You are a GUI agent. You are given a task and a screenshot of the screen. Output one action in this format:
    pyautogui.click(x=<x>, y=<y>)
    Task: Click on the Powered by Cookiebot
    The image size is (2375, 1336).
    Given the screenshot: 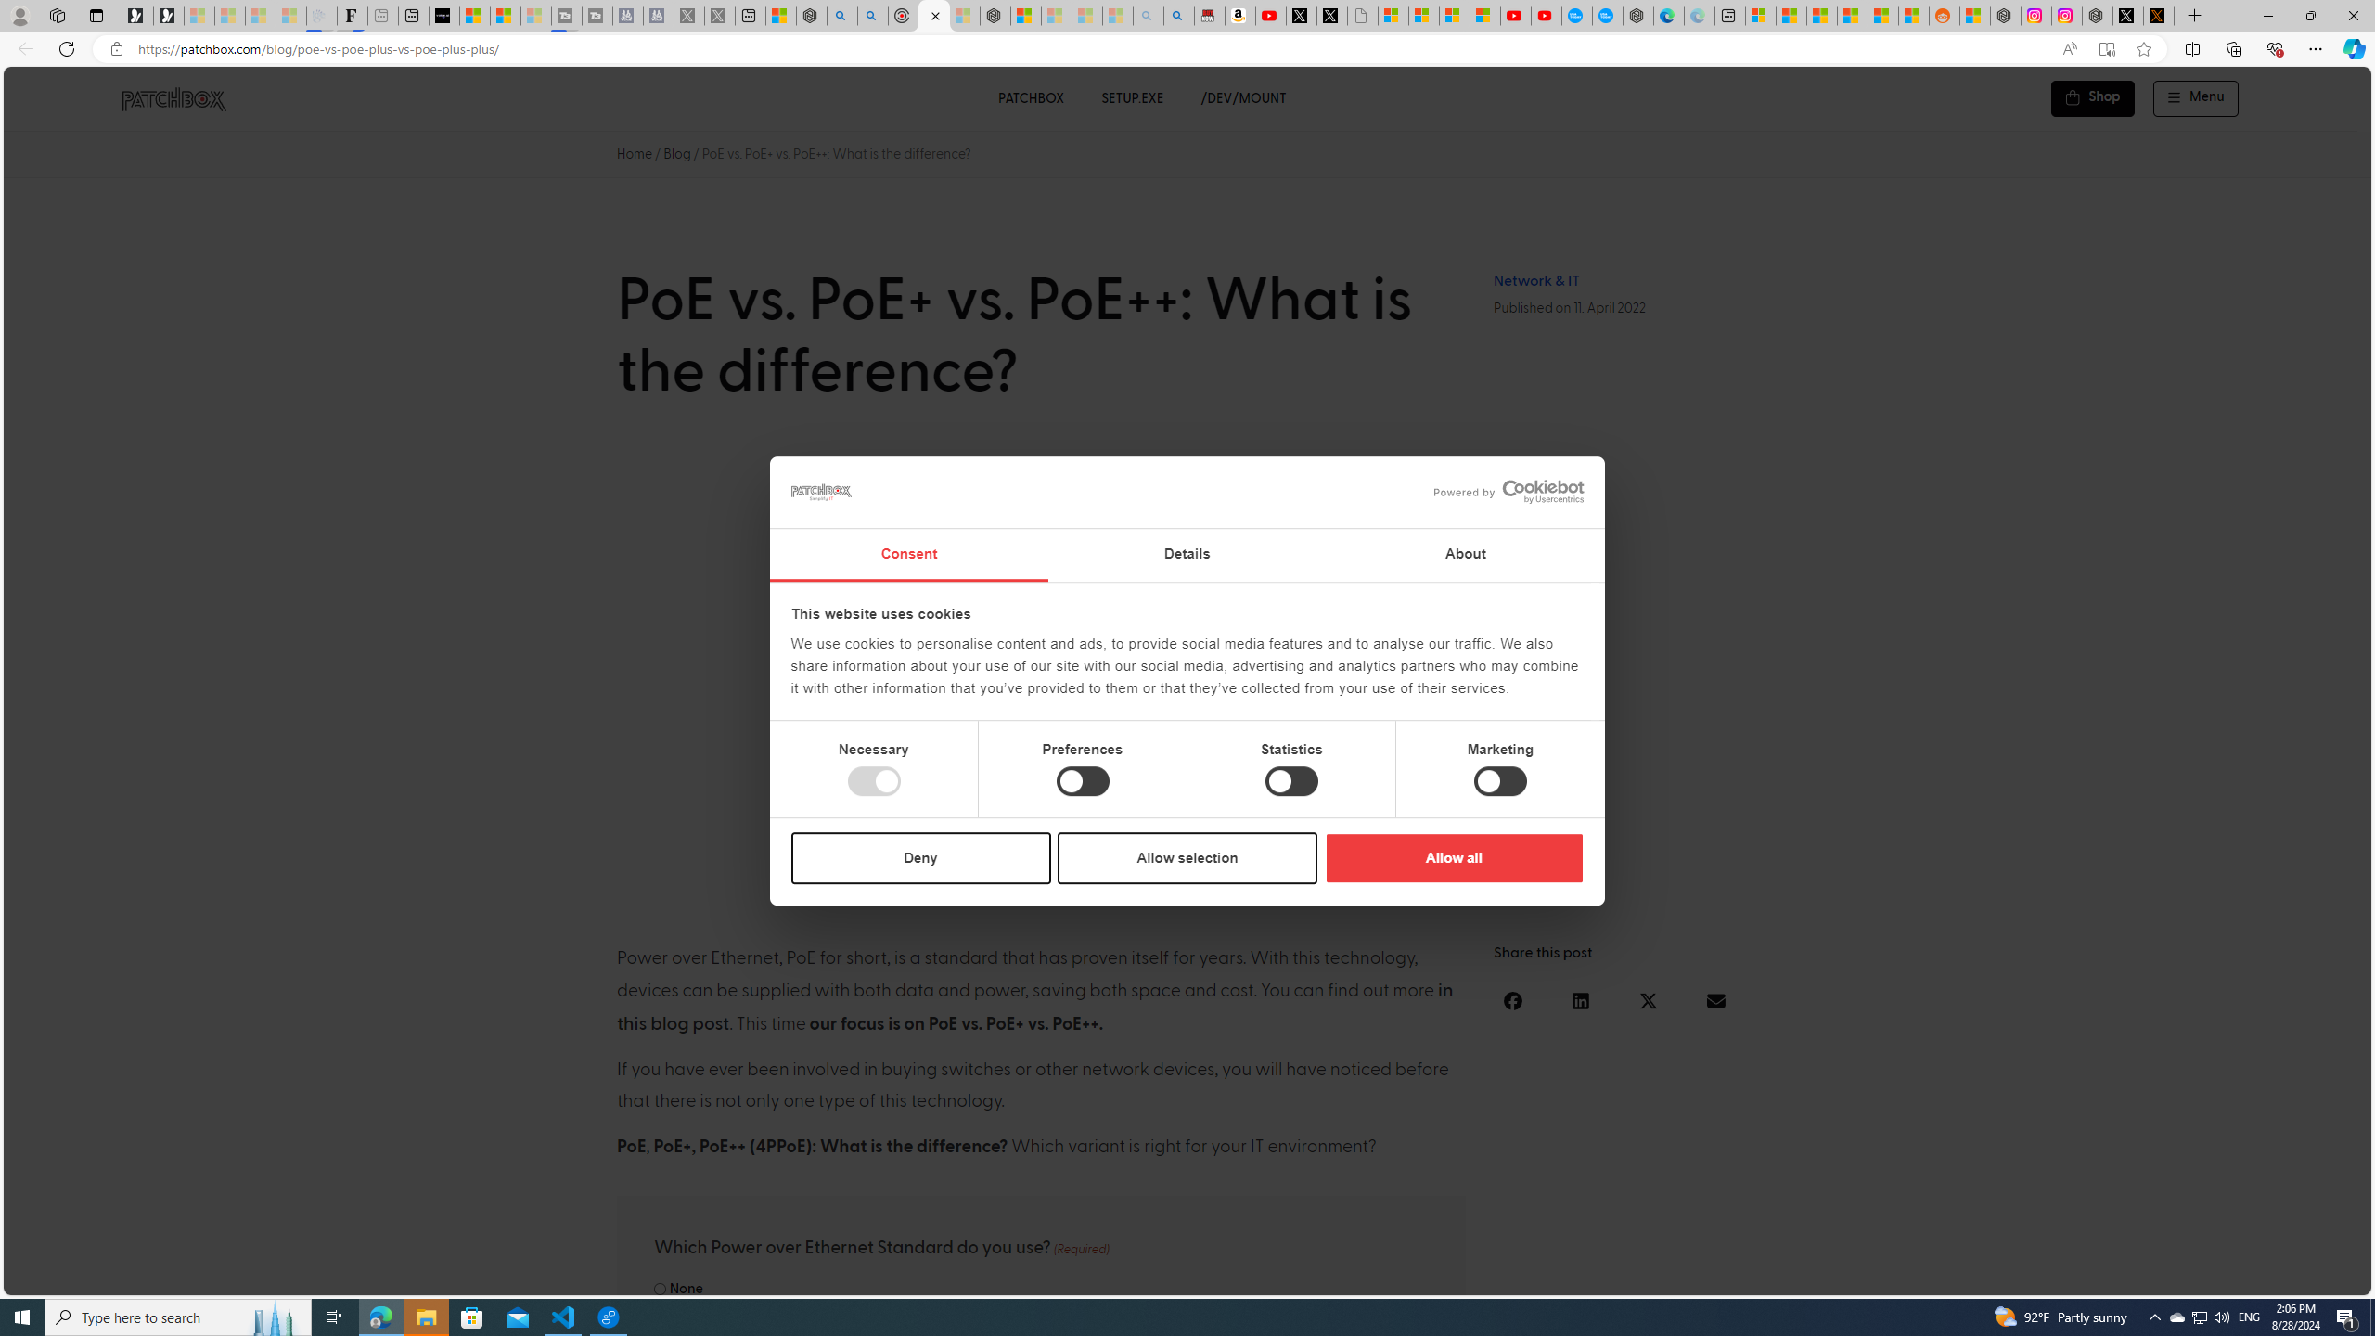 What is the action you would take?
    pyautogui.click(x=1508, y=492)
    